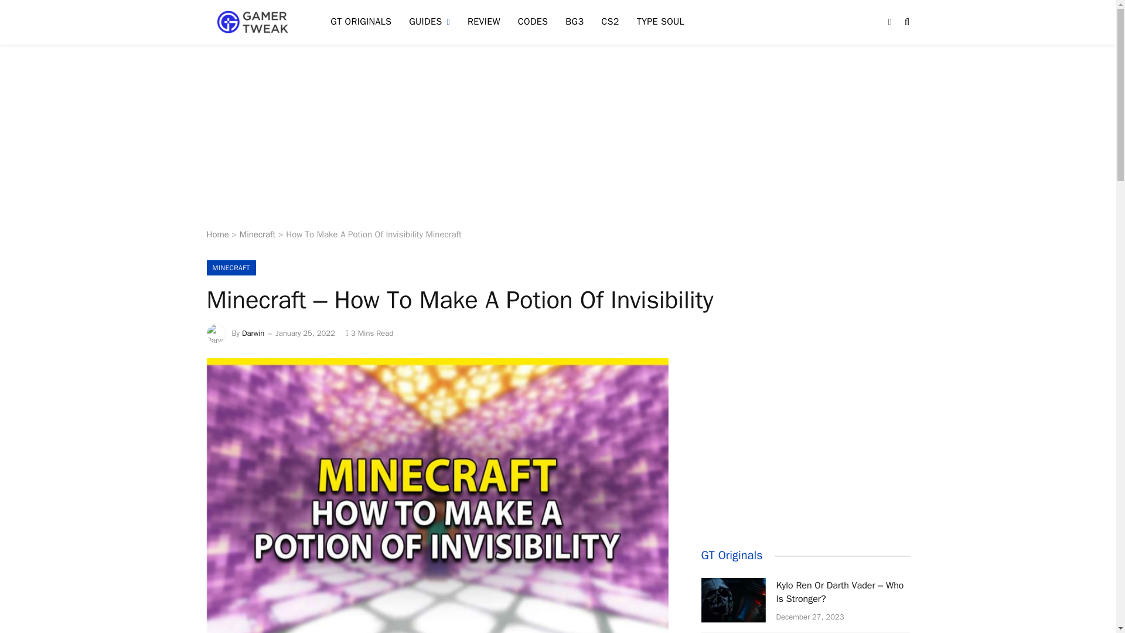  What do you see at coordinates (257, 234) in the screenshot?
I see `Minecraft` at bounding box center [257, 234].